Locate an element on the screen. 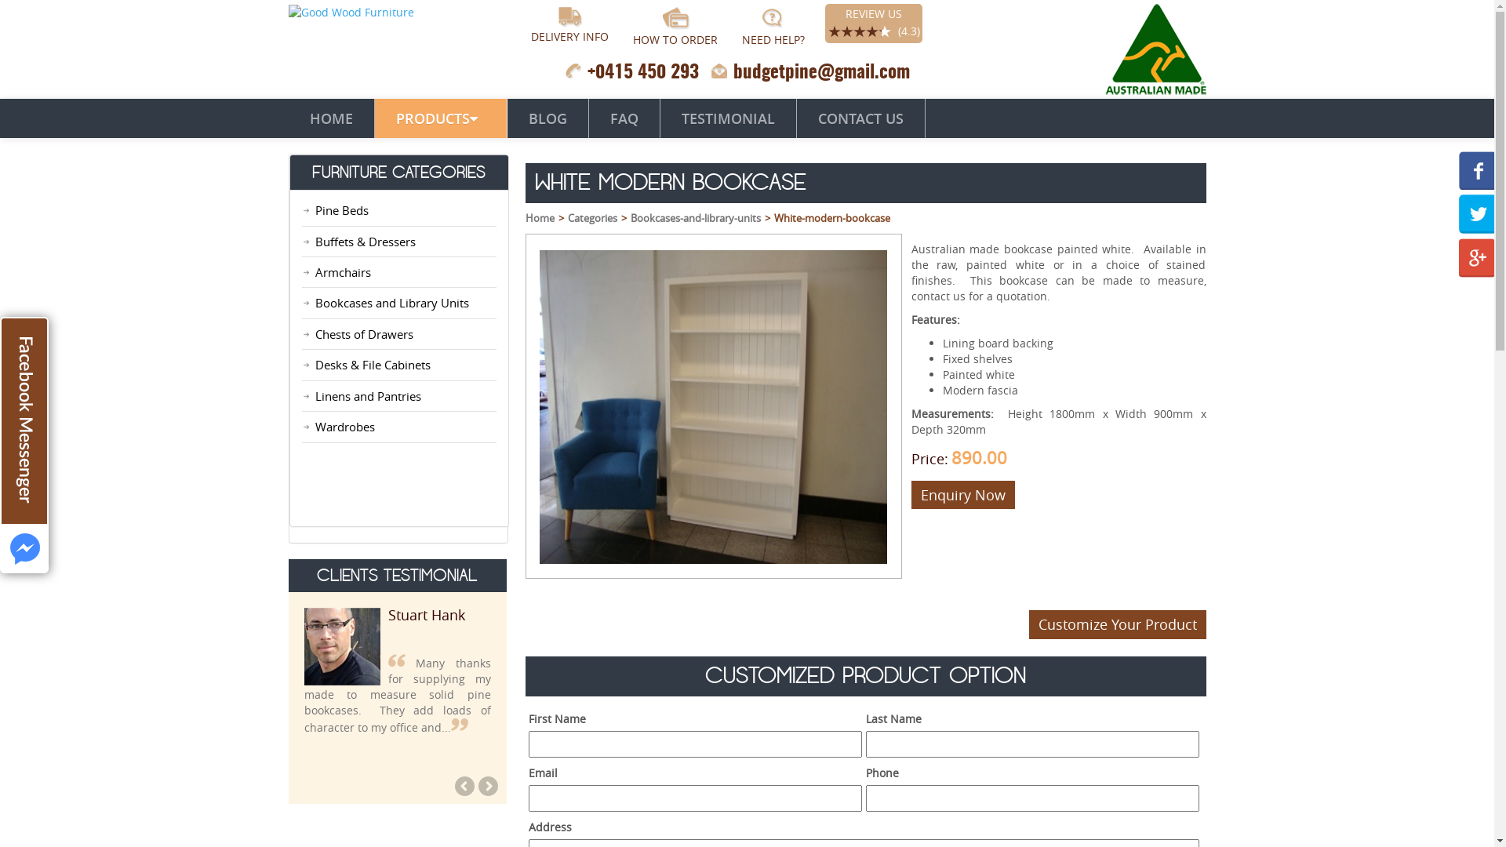 Image resolution: width=1506 pixels, height=847 pixels. Wardrobes is located at coordinates (345, 427).